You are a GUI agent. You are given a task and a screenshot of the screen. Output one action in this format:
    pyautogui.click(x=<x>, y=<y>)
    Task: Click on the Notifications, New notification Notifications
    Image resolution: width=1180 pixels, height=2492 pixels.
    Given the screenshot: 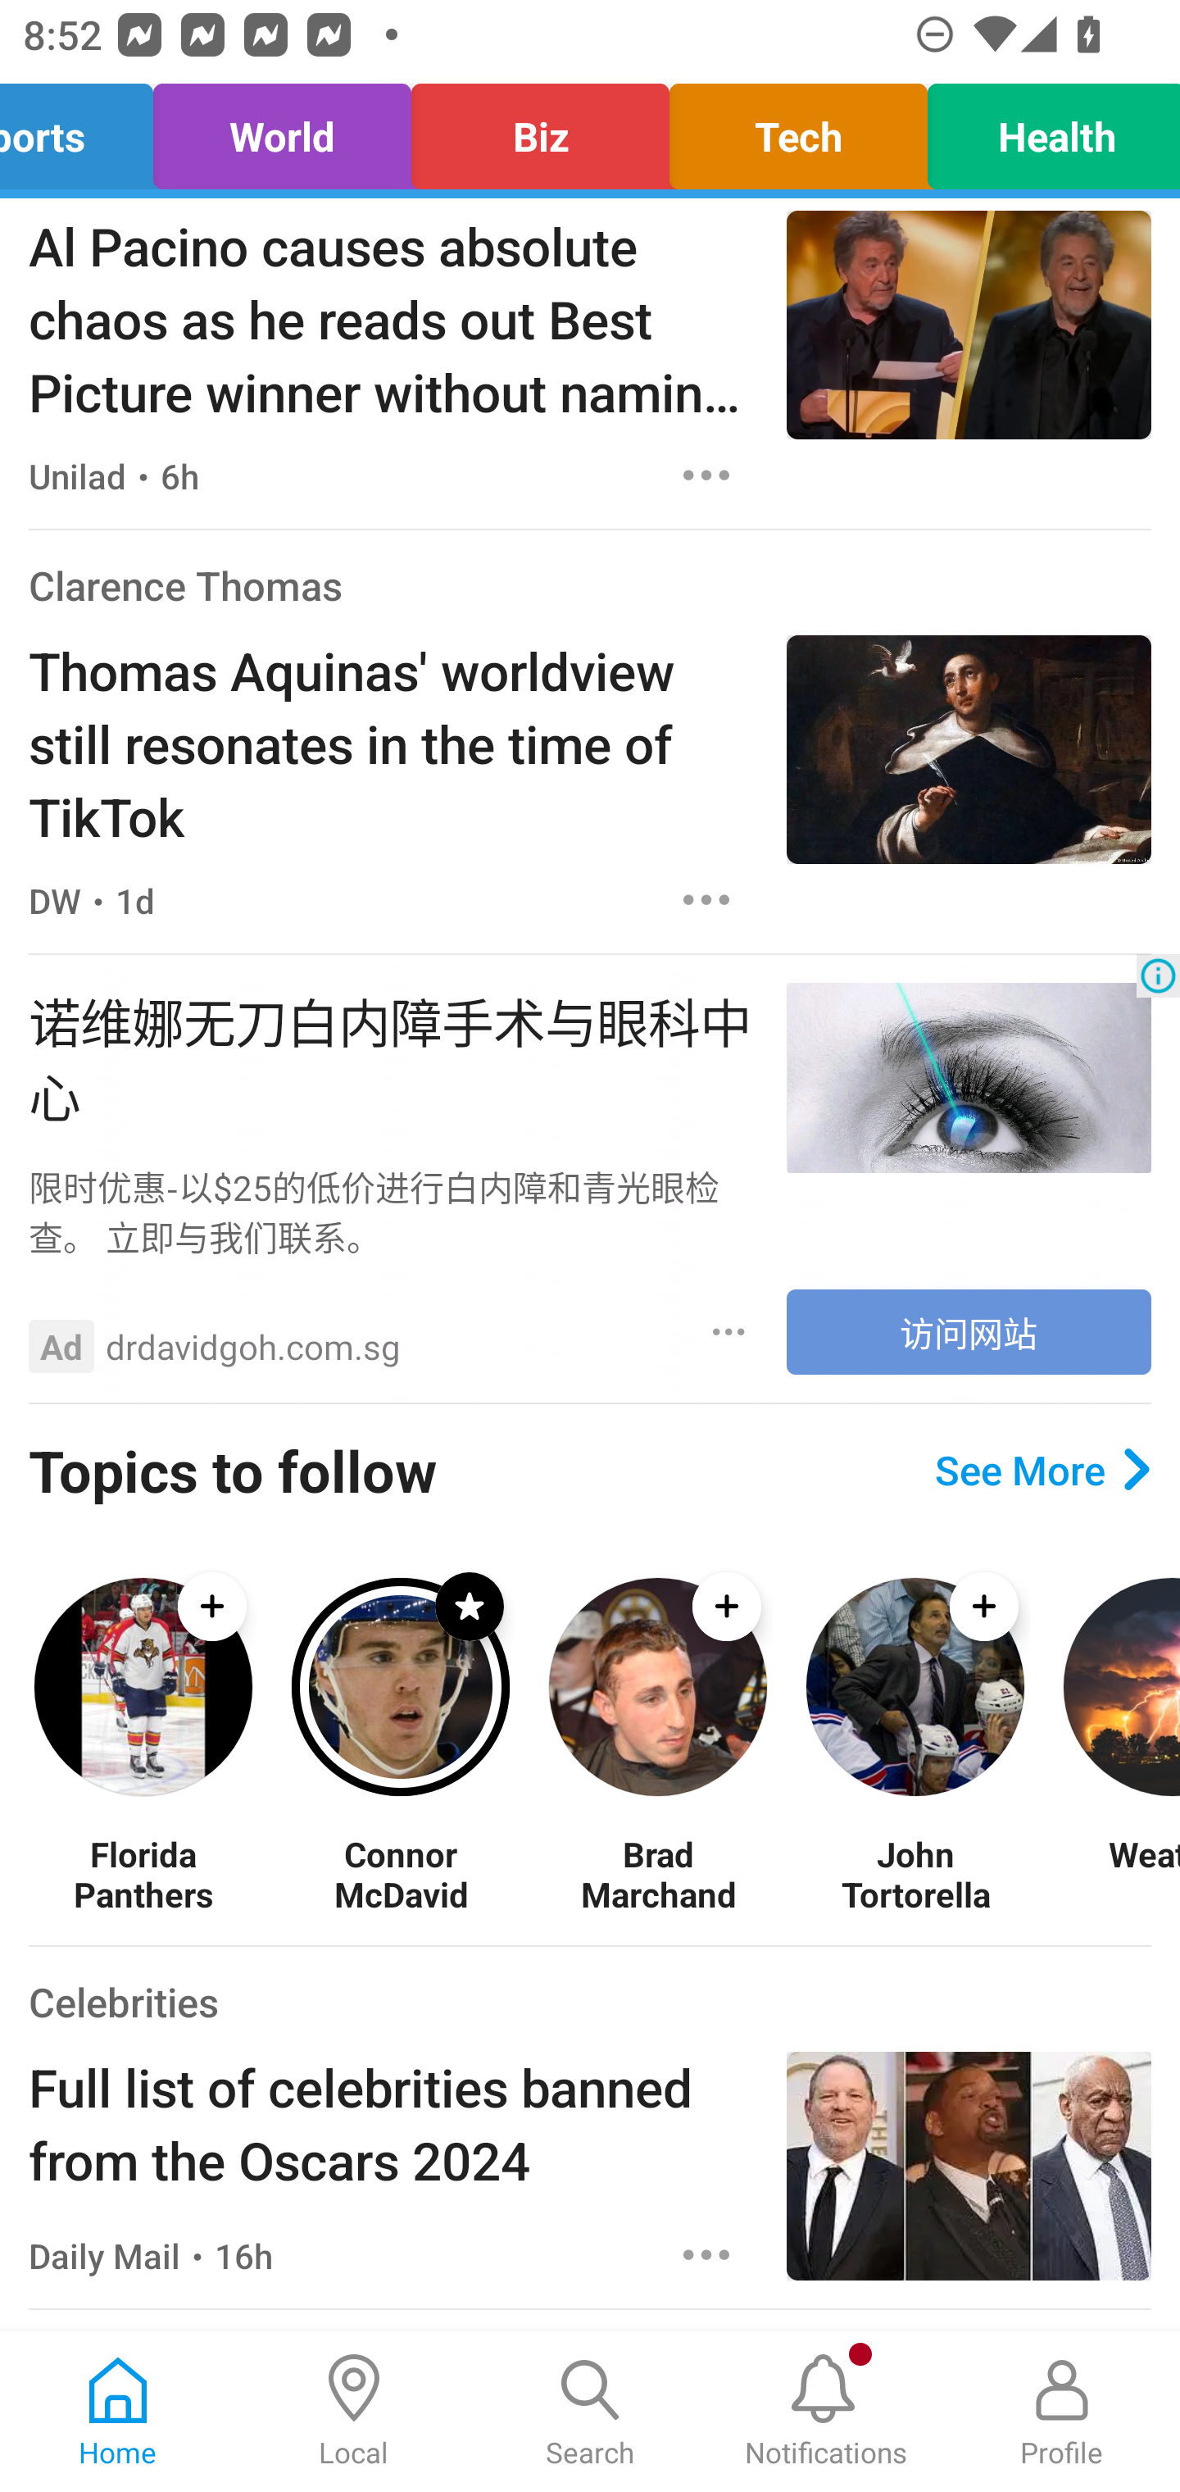 What is the action you would take?
    pyautogui.click(x=826, y=2412)
    